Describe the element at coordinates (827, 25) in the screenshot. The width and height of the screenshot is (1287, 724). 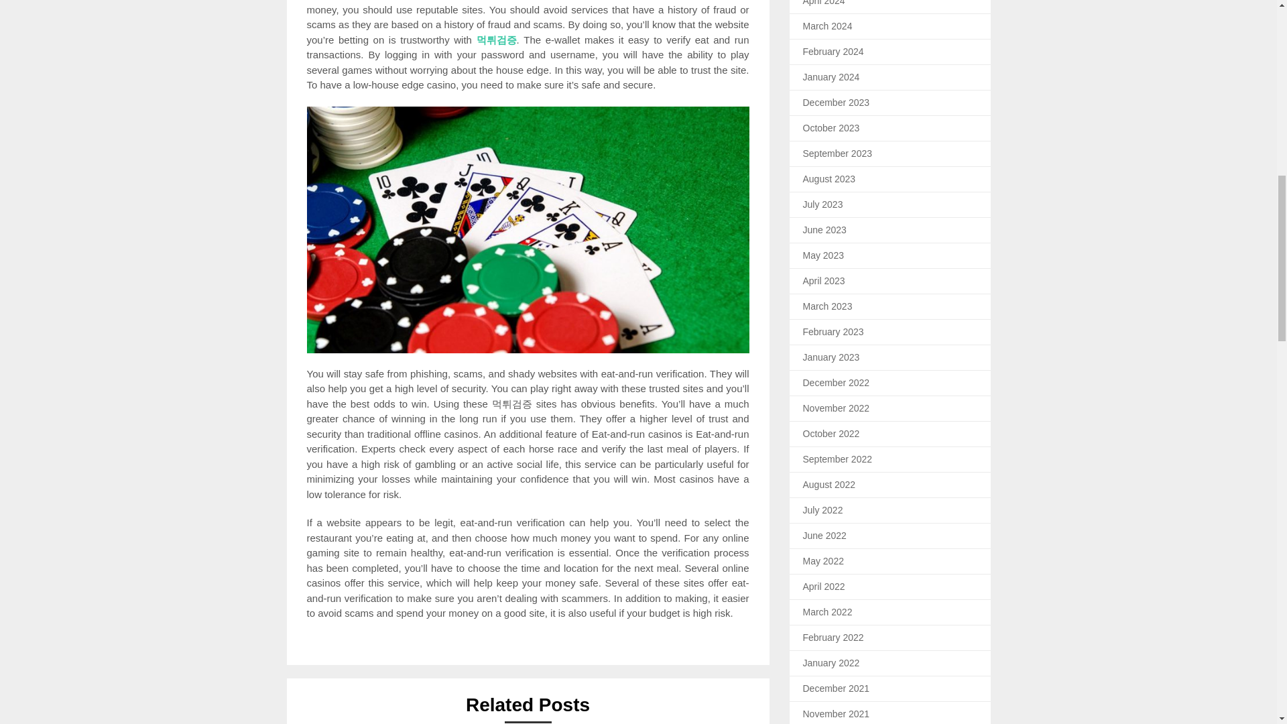
I see `March 2024` at that location.